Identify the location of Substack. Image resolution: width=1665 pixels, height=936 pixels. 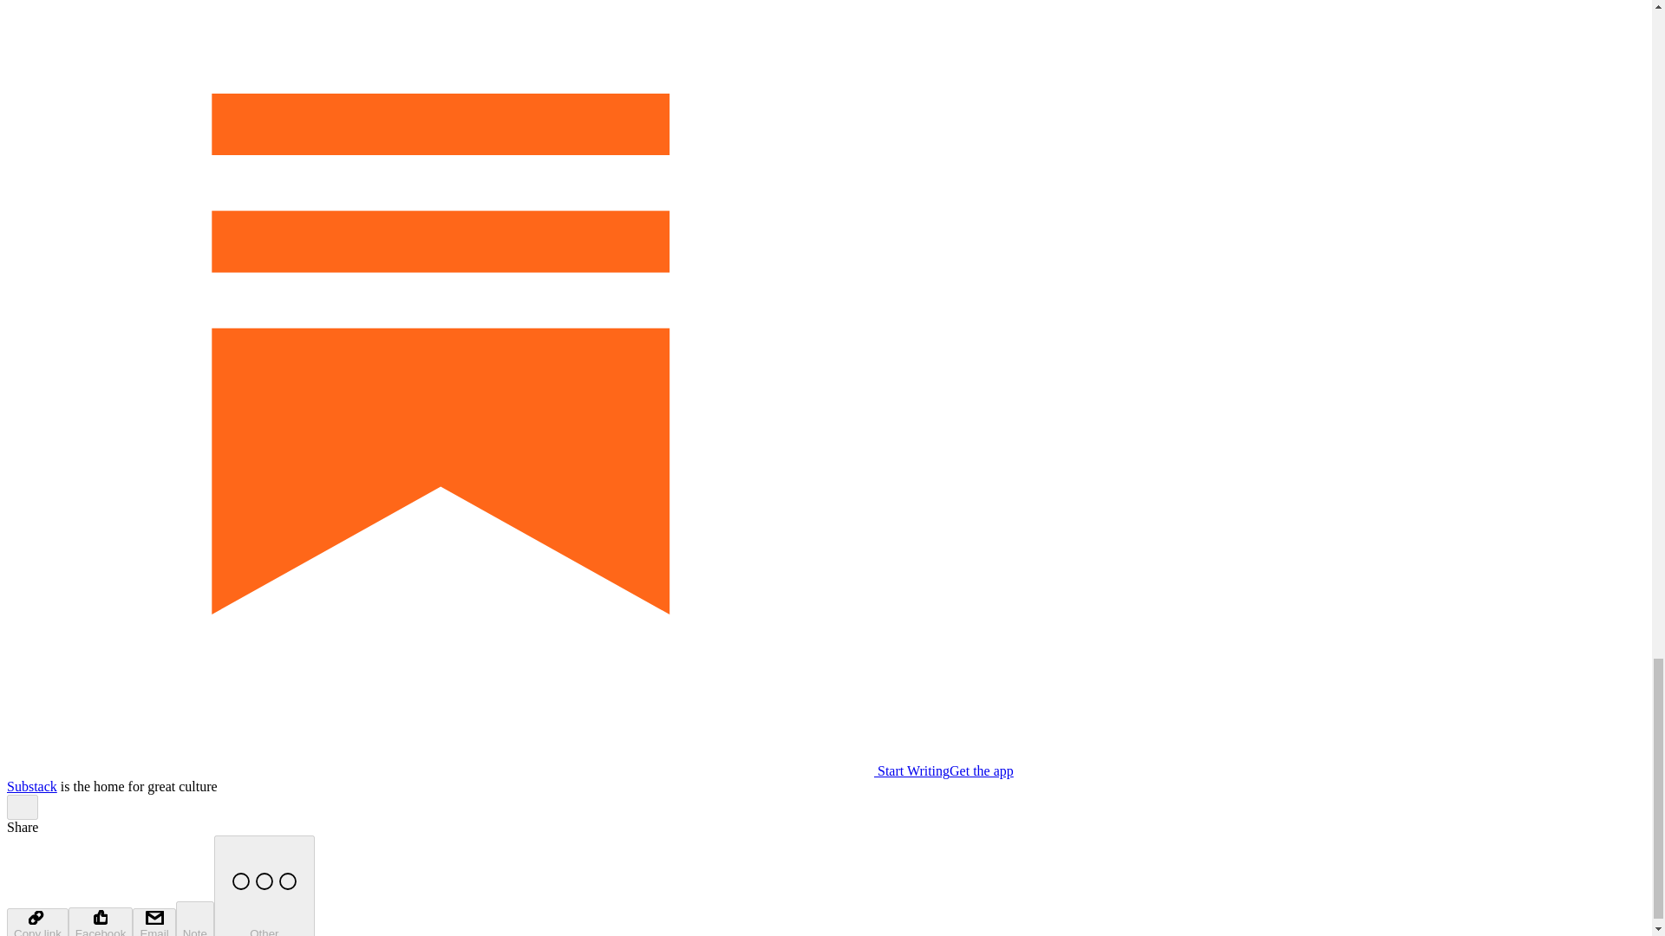
(31, 785).